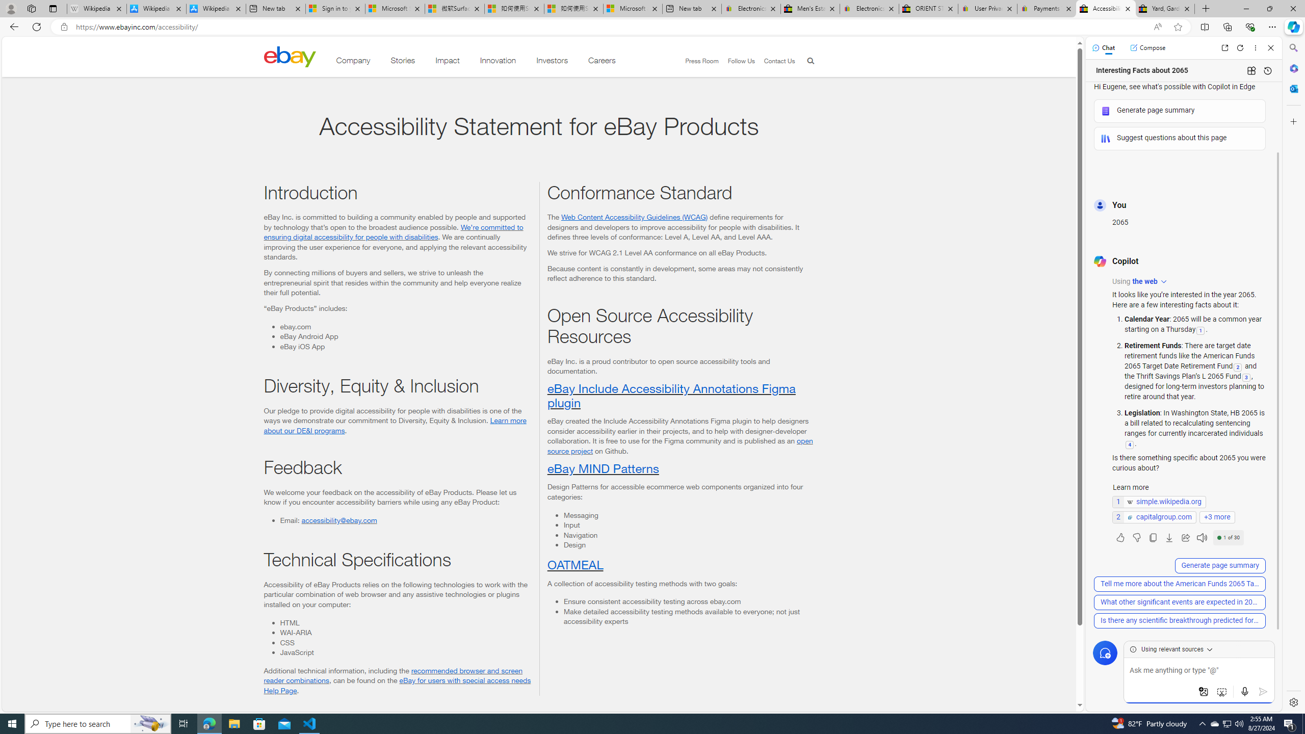  Describe the element at coordinates (689, 515) in the screenshot. I see `Messaging` at that location.